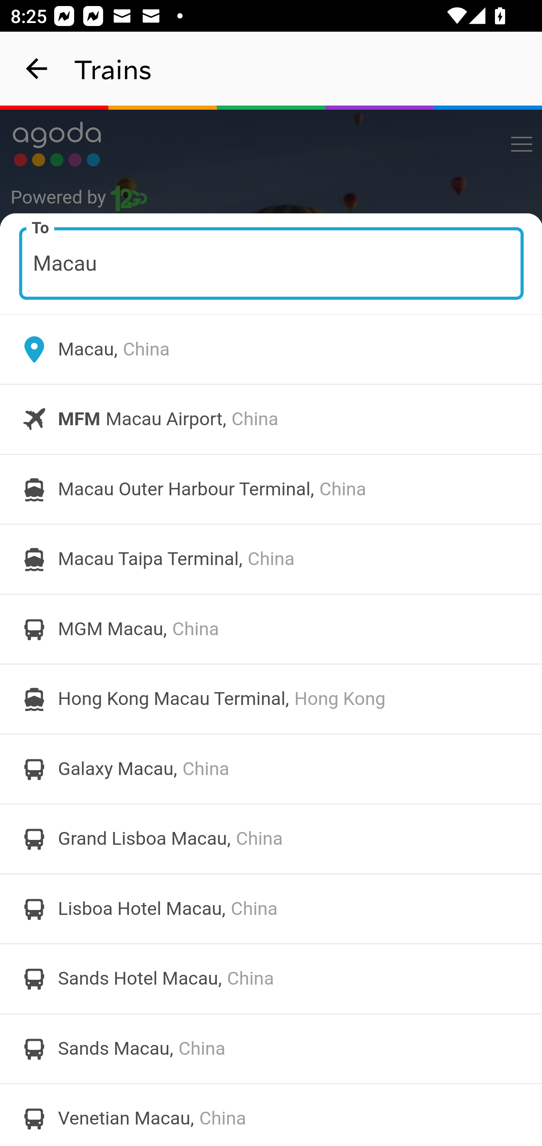 The width and height of the screenshot is (542, 1146). I want to click on navigation_button, so click(37, 69).